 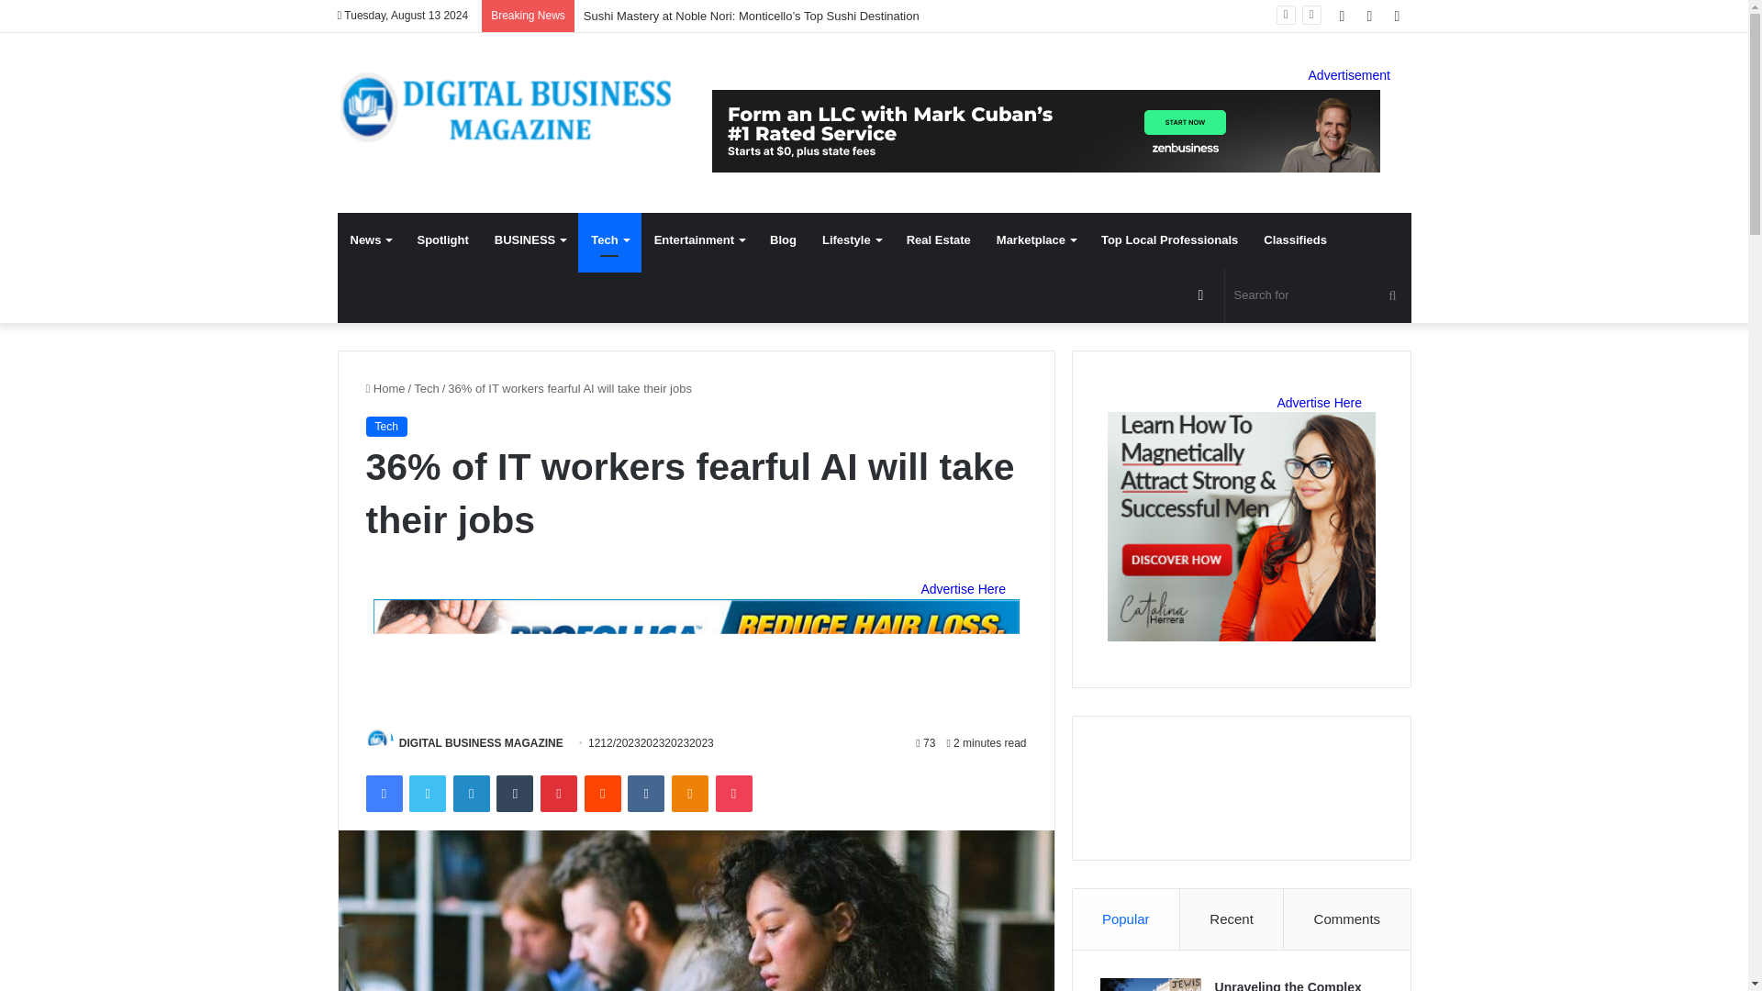 What do you see at coordinates (603, 793) in the screenshot?
I see `Reddit` at bounding box center [603, 793].